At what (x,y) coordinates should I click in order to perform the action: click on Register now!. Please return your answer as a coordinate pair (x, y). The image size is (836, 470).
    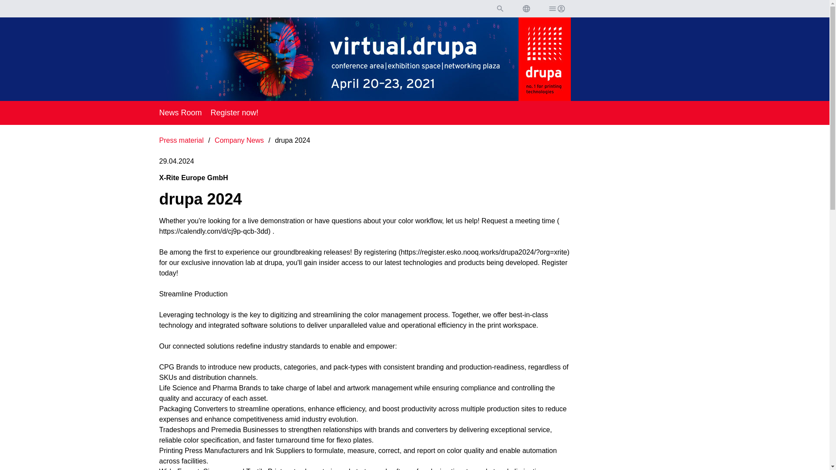
    Looking at the image, I should click on (234, 112).